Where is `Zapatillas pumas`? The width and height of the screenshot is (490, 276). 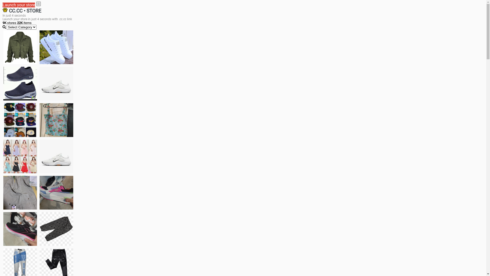 Zapatillas pumas is located at coordinates (56, 193).